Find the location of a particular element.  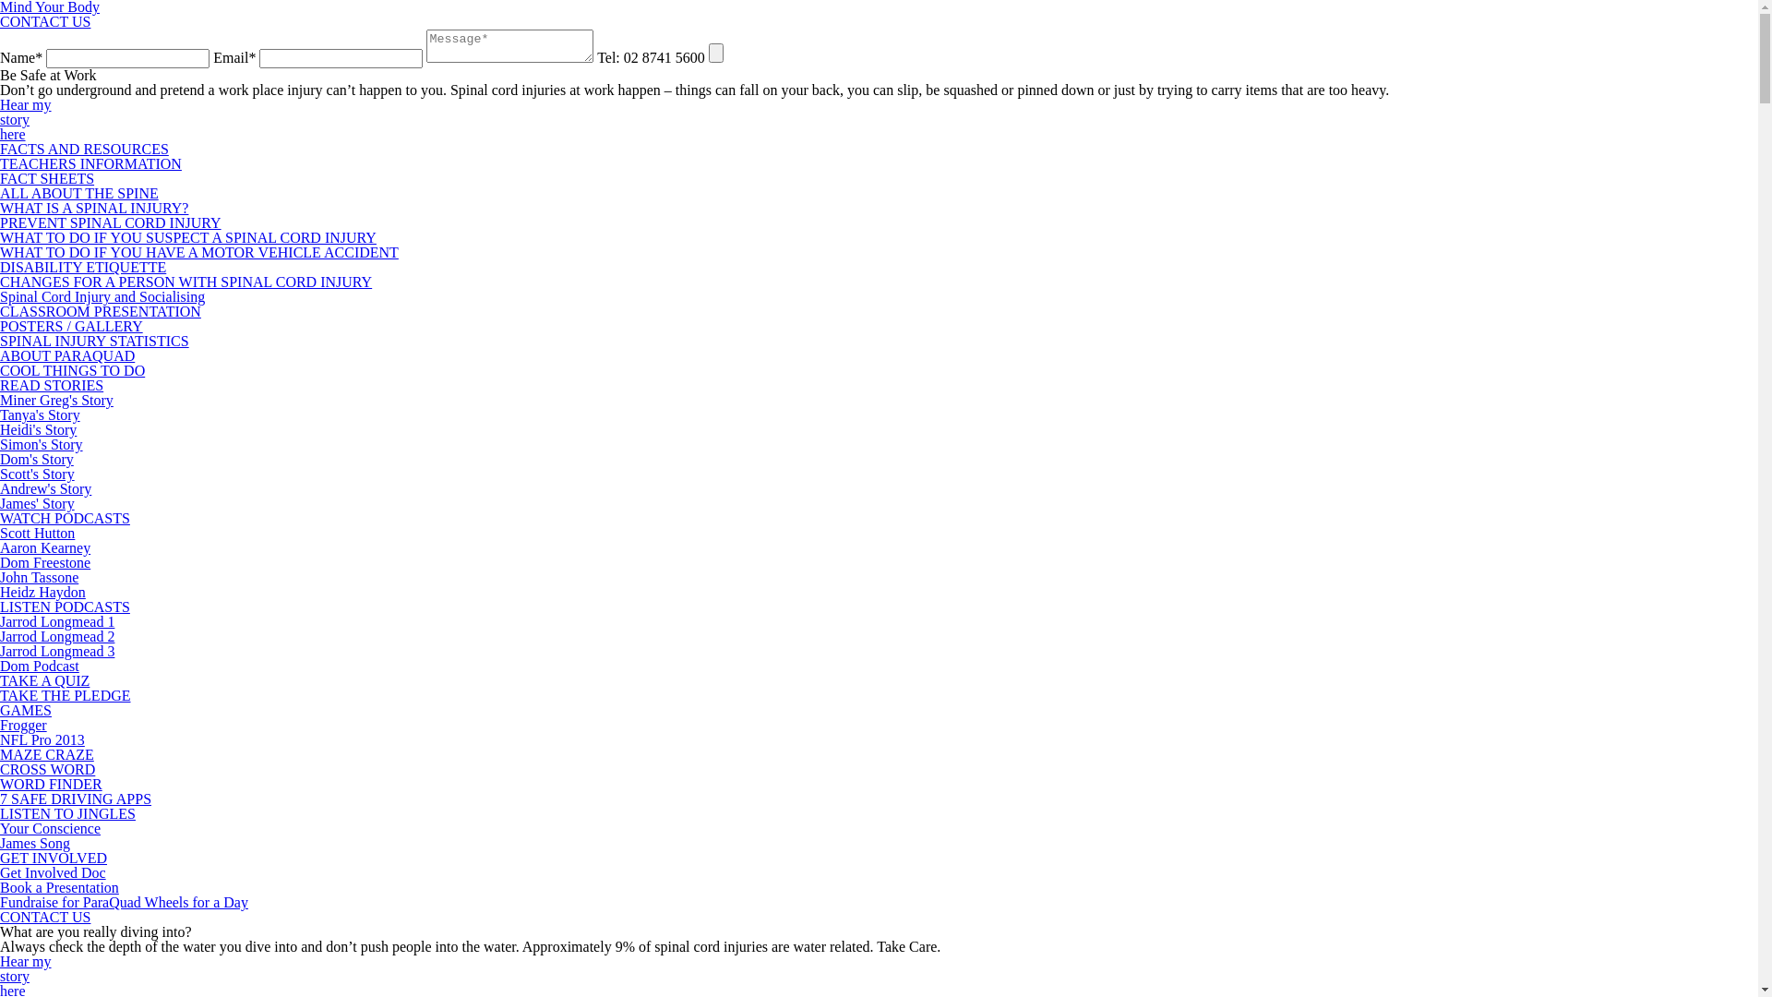

Frogger is located at coordinates (24, 726).